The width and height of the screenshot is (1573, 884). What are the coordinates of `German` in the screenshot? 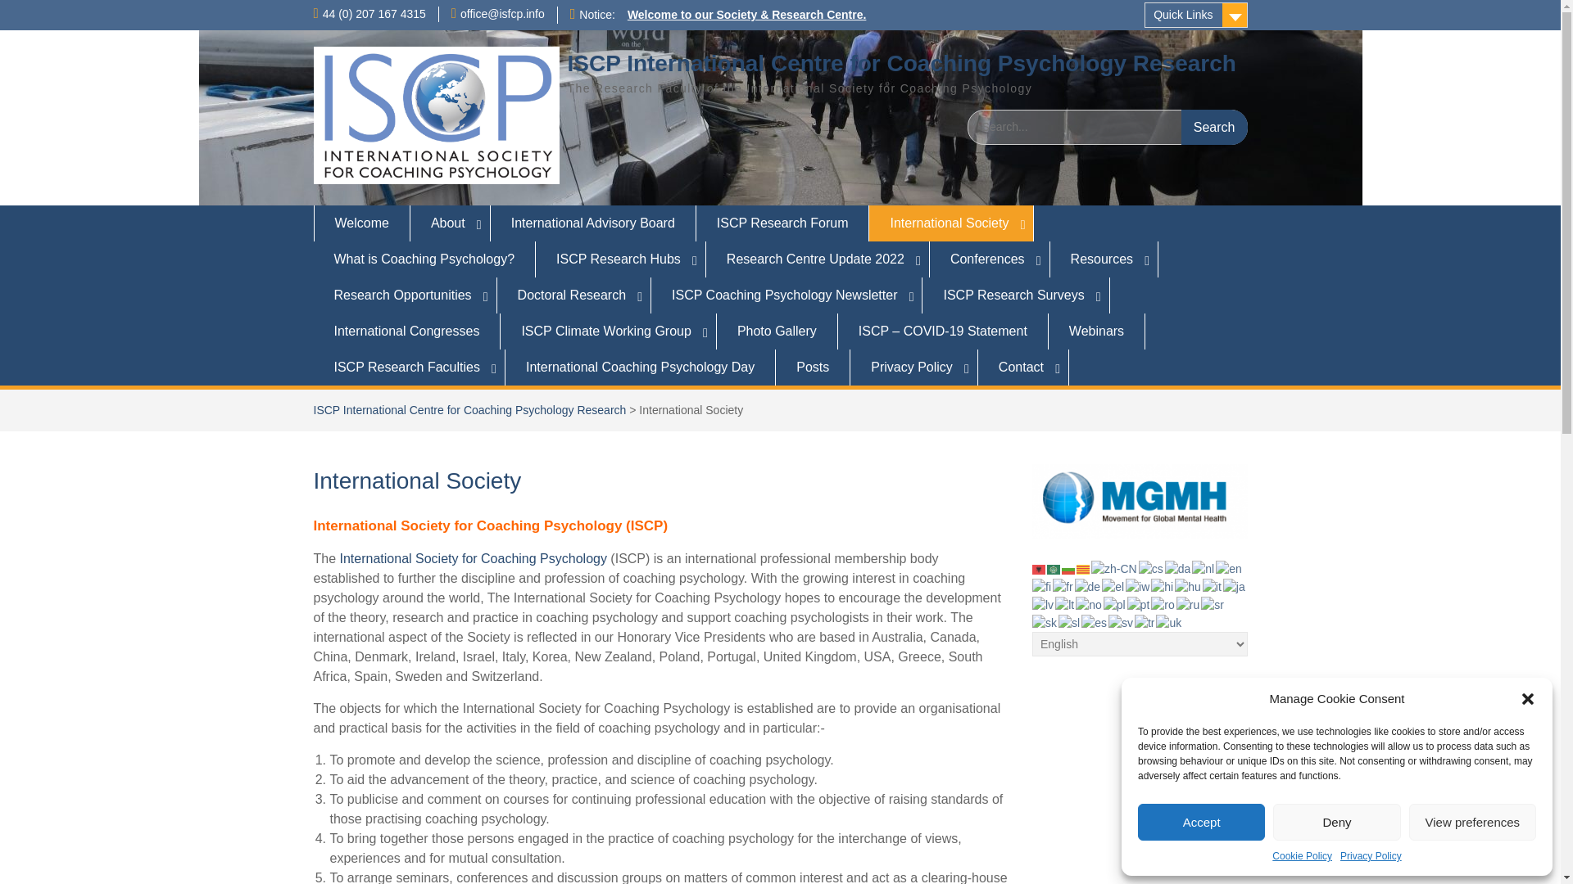 It's located at (1088, 586).